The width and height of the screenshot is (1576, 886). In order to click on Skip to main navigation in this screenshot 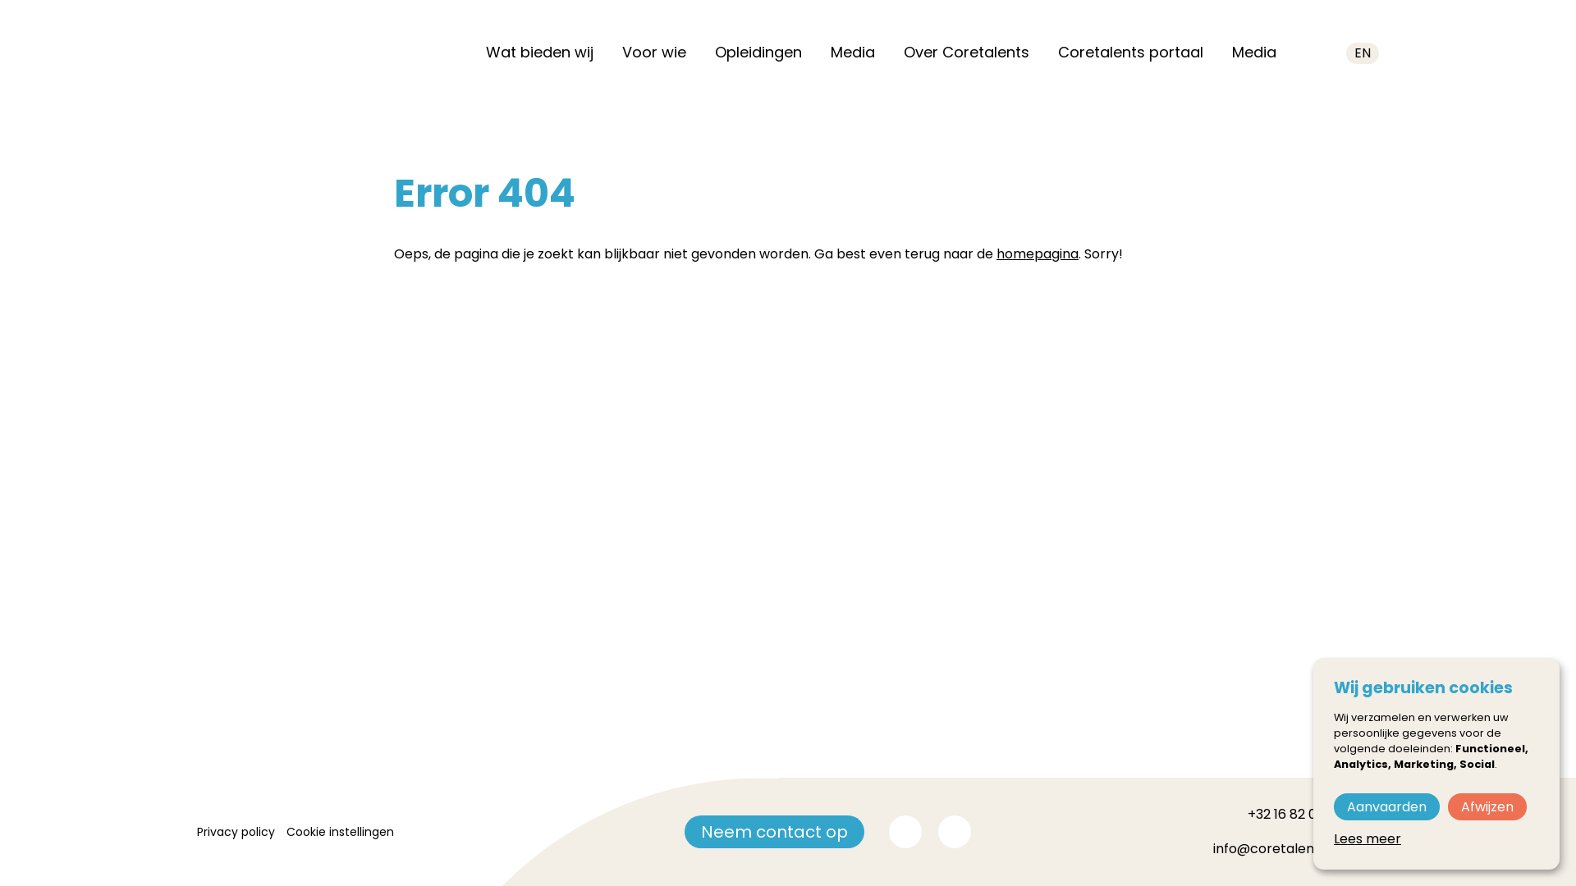, I will do `click(0, 0)`.